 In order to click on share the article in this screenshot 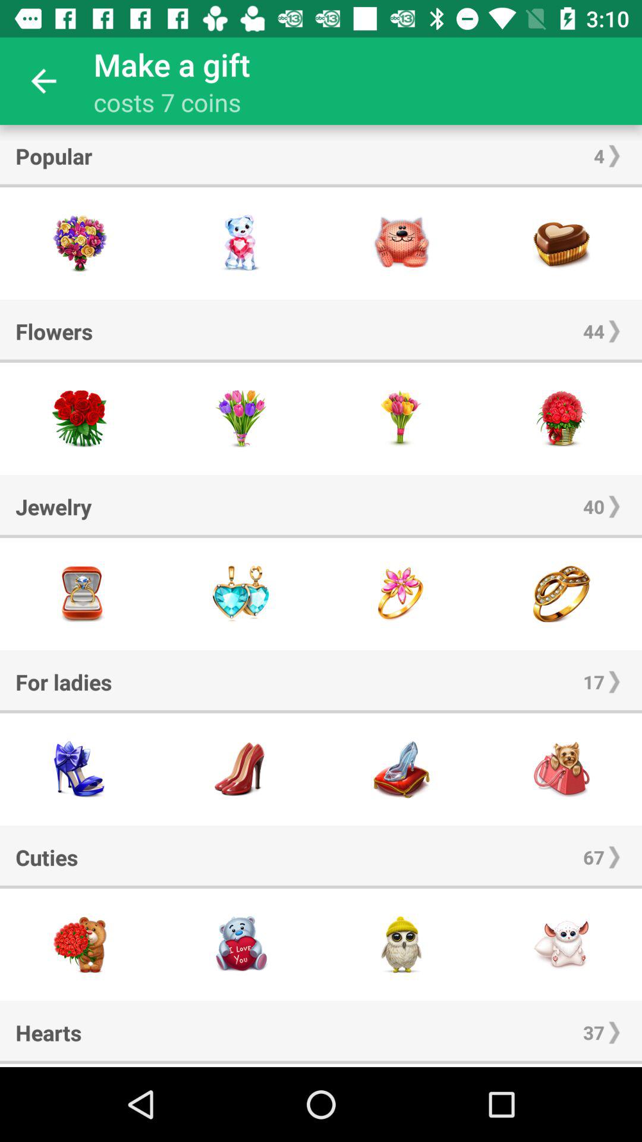, I will do `click(401, 945)`.